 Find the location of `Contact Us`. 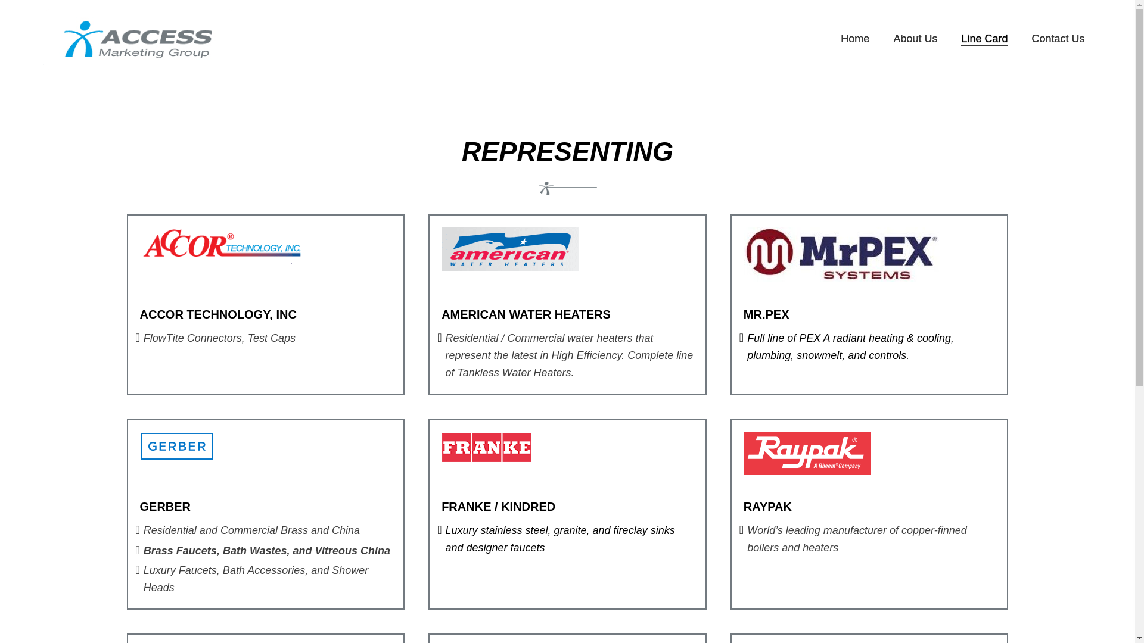

Contact Us is located at coordinates (1058, 39).